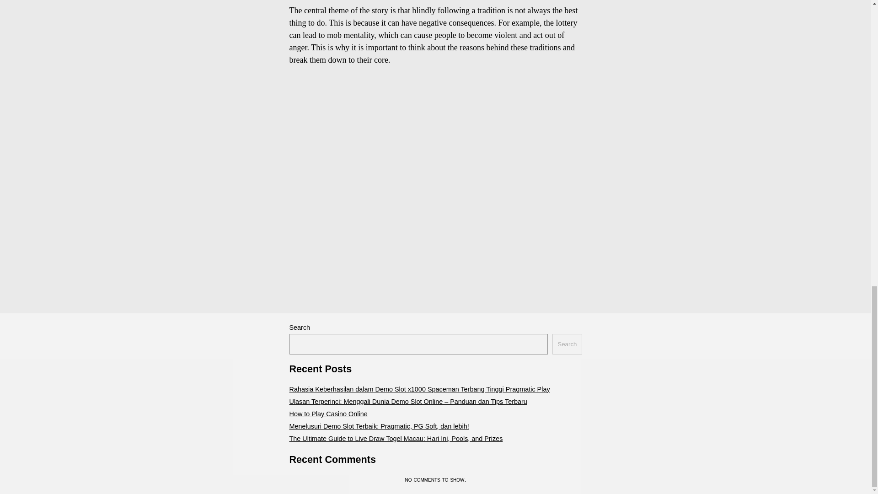 This screenshot has height=494, width=878. What do you see at coordinates (327, 413) in the screenshot?
I see `How to Play Casino Online` at bounding box center [327, 413].